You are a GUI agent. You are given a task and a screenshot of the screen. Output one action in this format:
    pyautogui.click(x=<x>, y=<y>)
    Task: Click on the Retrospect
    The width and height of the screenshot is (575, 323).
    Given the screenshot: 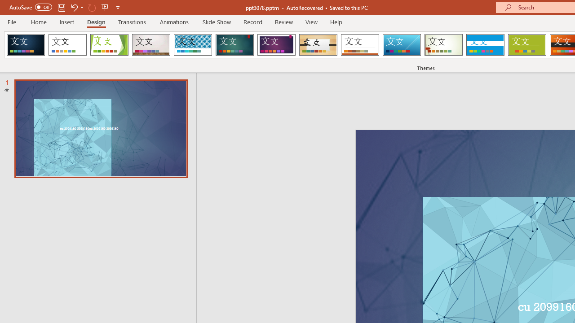 What is the action you would take?
    pyautogui.click(x=360, y=45)
    